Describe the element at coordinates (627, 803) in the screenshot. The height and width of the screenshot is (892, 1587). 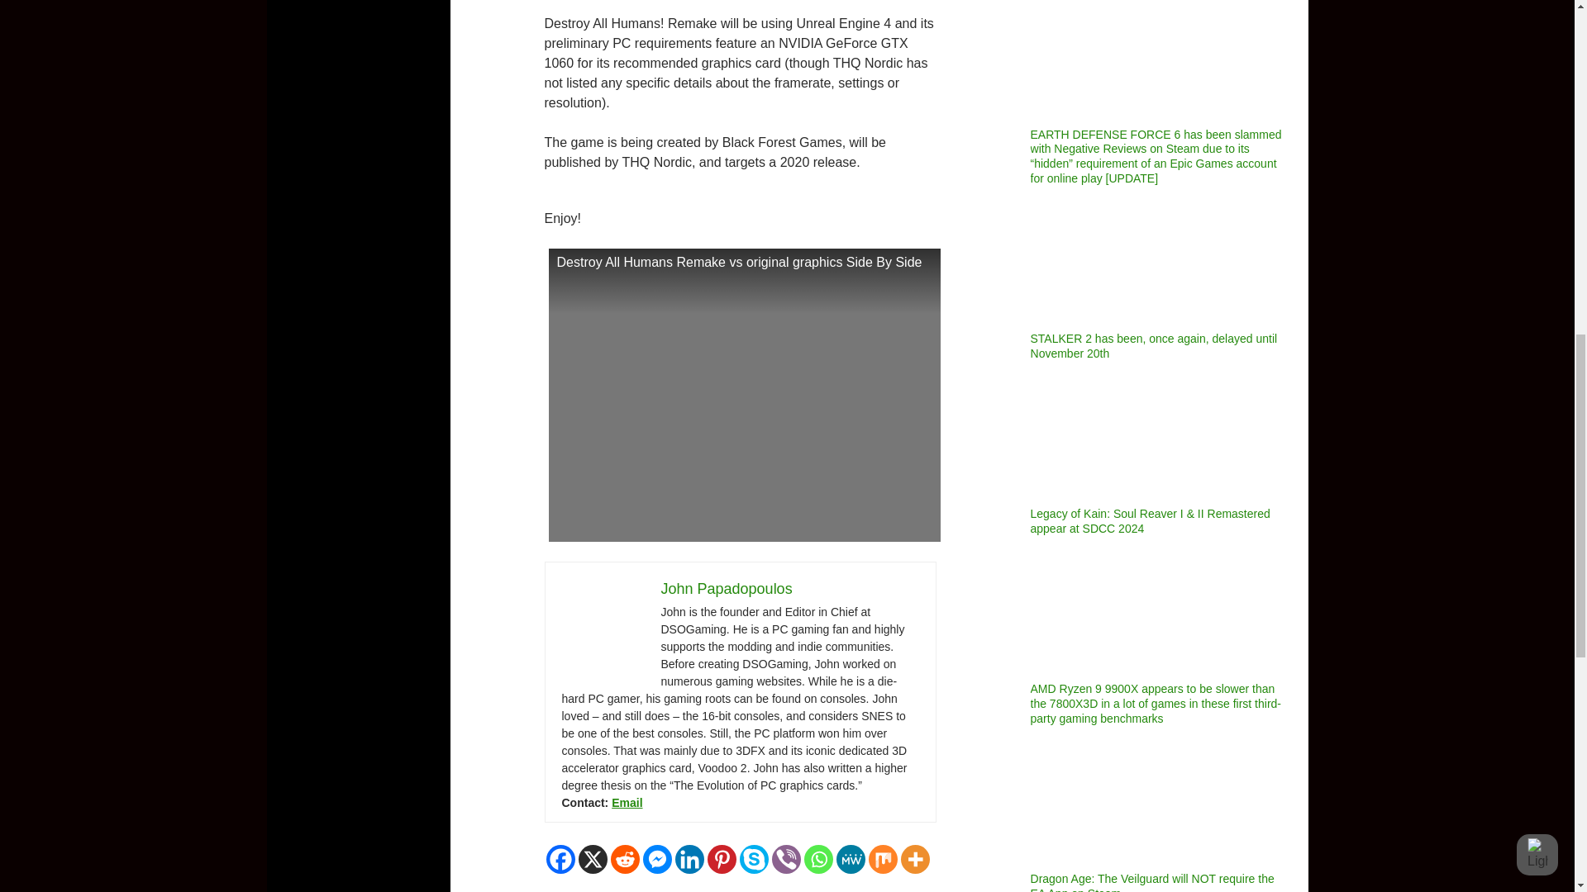
I see `Email` at that location.